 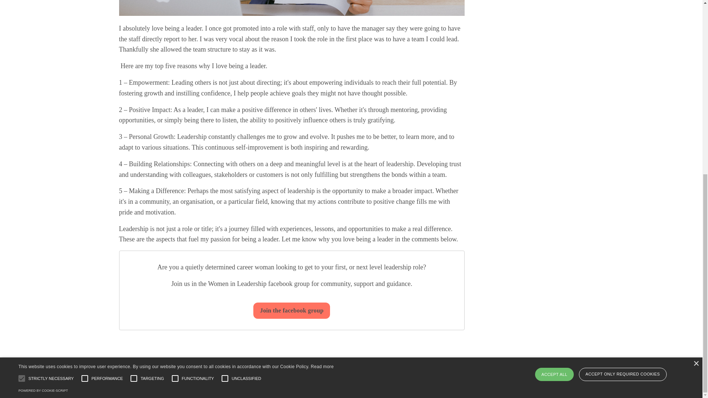 I want to click on Read more, so click(x=322, y=59).